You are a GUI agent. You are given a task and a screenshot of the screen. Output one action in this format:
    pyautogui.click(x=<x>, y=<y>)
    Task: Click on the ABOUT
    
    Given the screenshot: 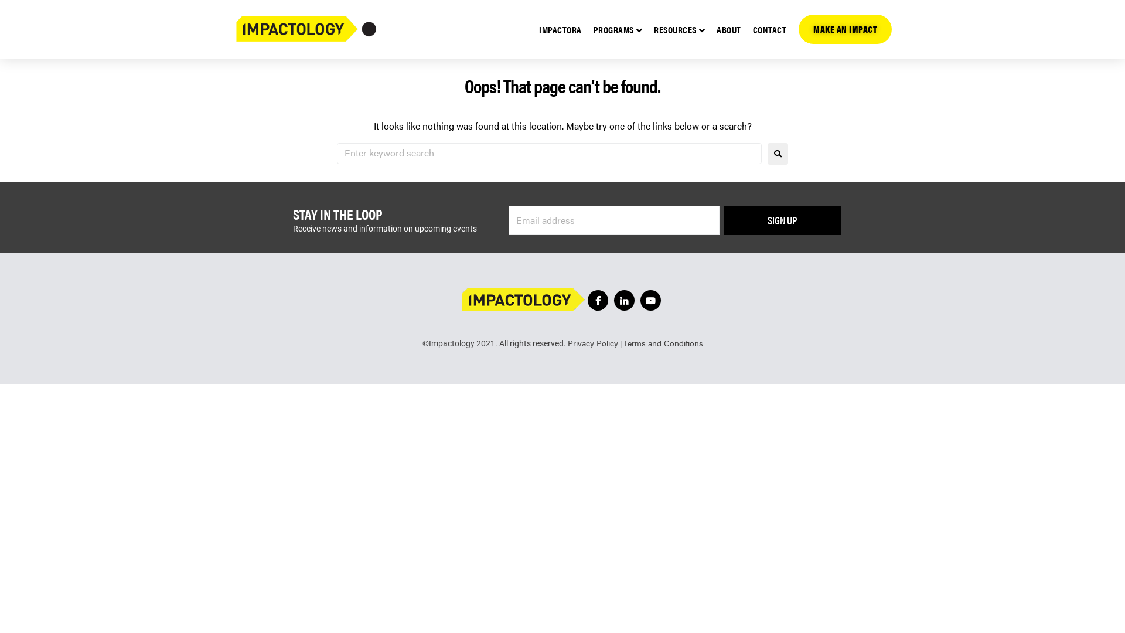 What is the action you would take?
    pyautogui.click(x=729, y=29)
    